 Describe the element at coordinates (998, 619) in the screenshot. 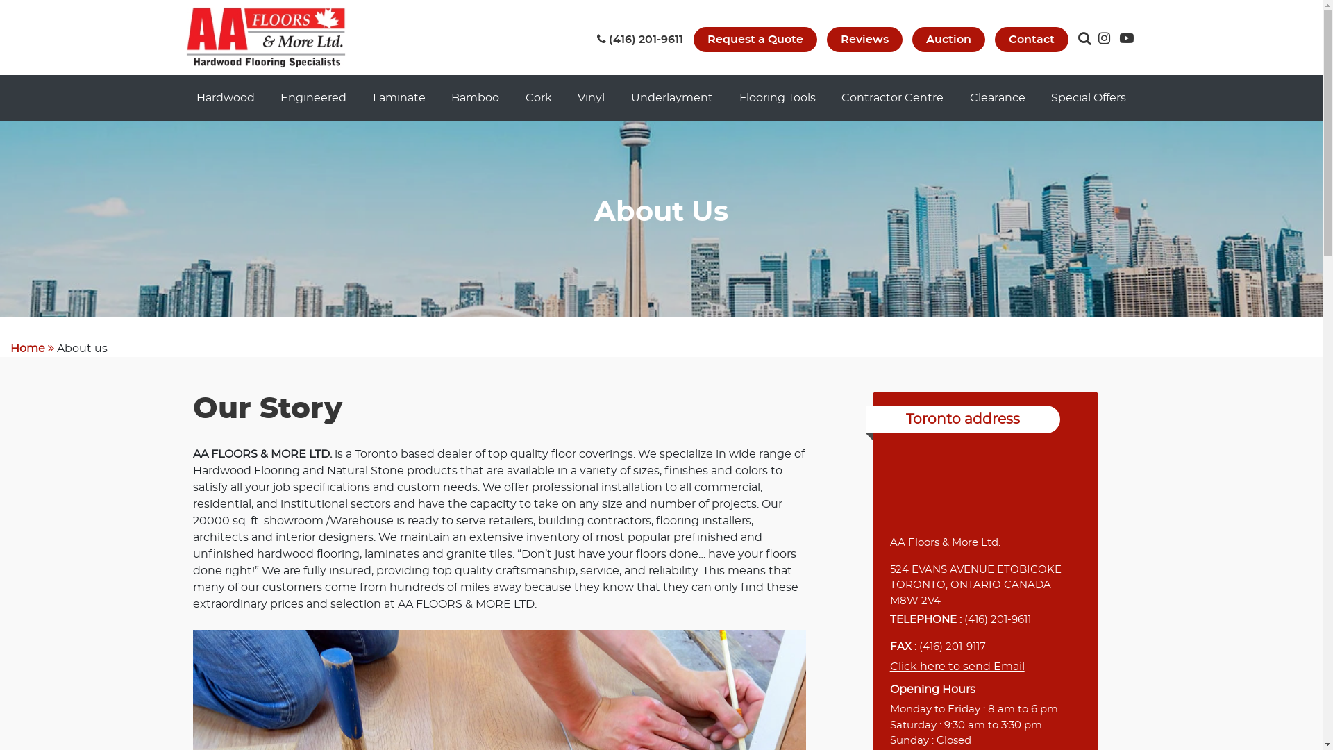

I see `(416) 201-9611` at that location.